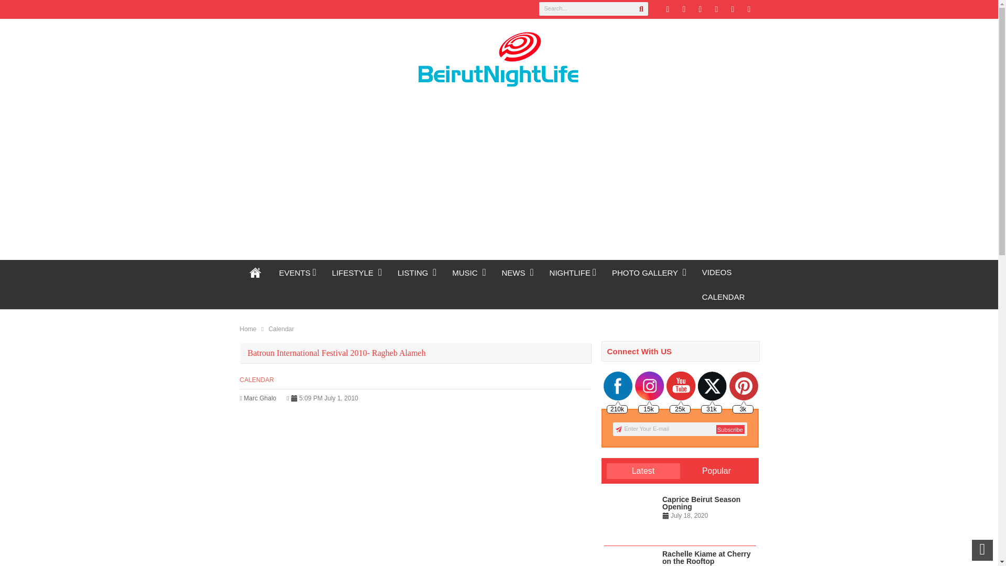  What do you see at coordinates (469, 273) in the screenshot?
I see `MUSIC` at bounding box center [469, 273].